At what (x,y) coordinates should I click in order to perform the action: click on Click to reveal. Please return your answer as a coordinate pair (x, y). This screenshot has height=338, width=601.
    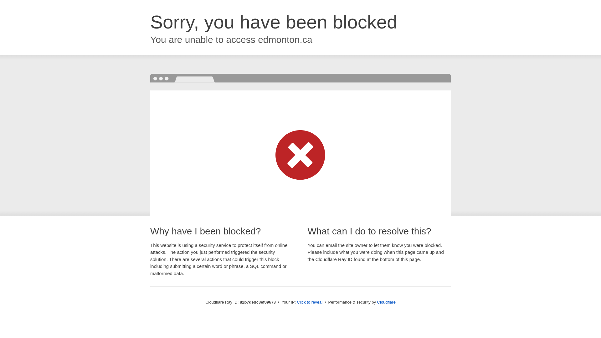
    Looking at the image, I should click on (310, 302).